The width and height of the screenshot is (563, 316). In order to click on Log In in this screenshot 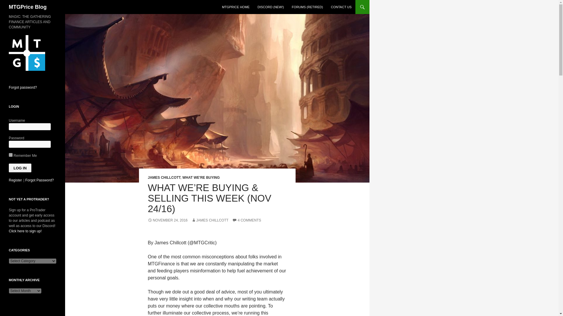, I will do `click(20, 168)`.